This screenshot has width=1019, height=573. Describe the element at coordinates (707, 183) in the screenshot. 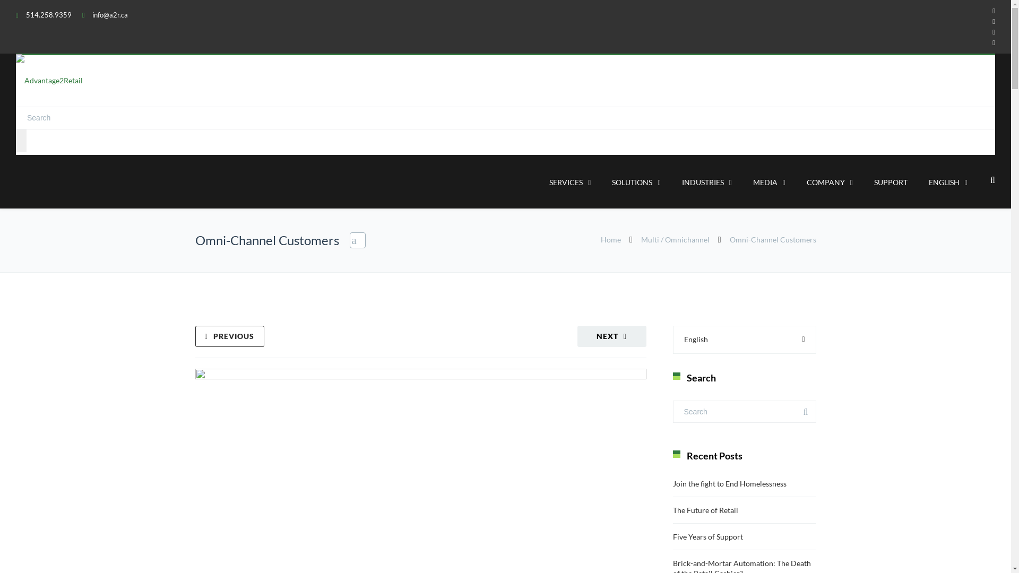

I see `INDUSTRIES` at that location.